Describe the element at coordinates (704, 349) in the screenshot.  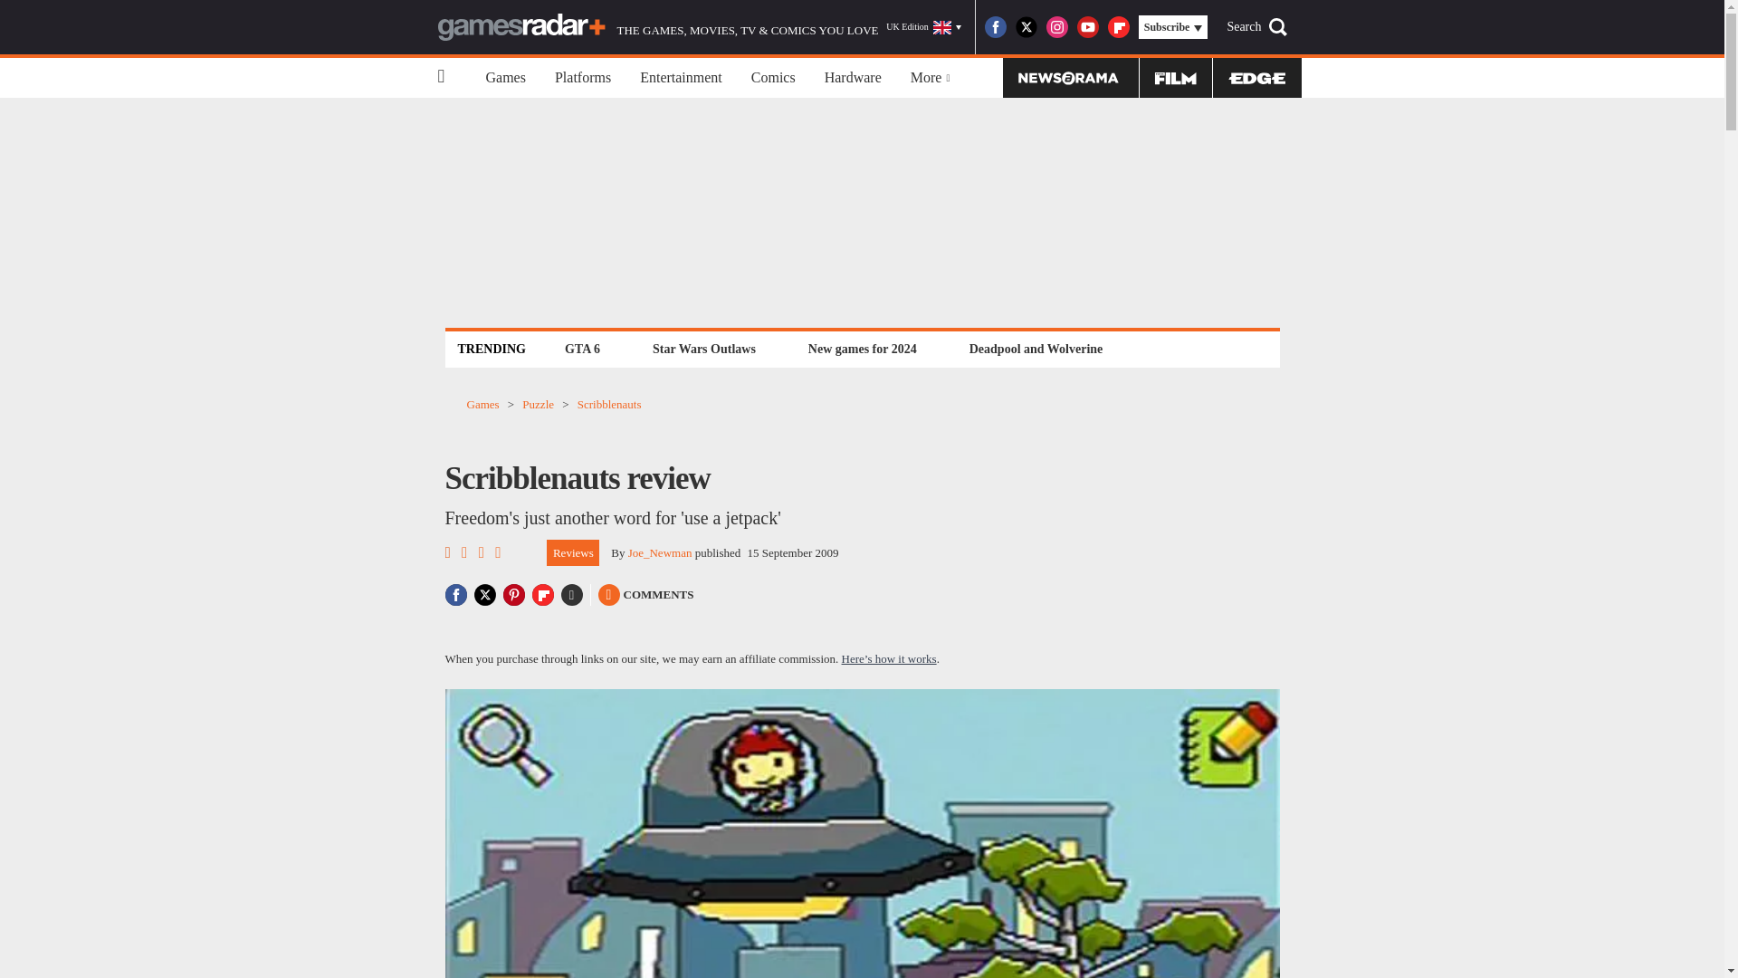
I see `Star Wars Outlaws` at that location.